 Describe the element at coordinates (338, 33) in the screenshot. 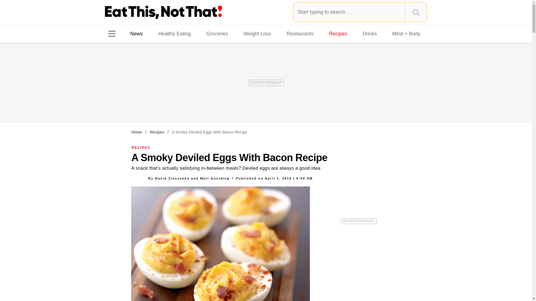

I see `Recipes` at that location.